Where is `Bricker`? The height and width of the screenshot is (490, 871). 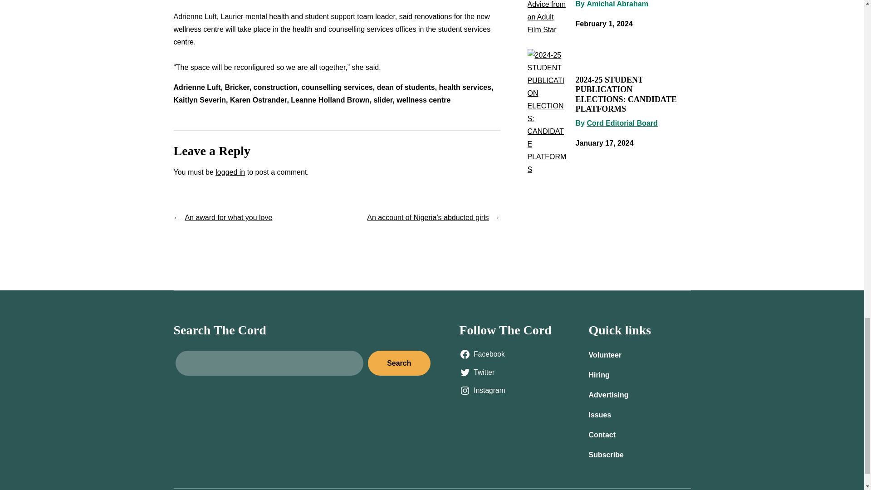 Bricker is located at coordinates (237, 87).